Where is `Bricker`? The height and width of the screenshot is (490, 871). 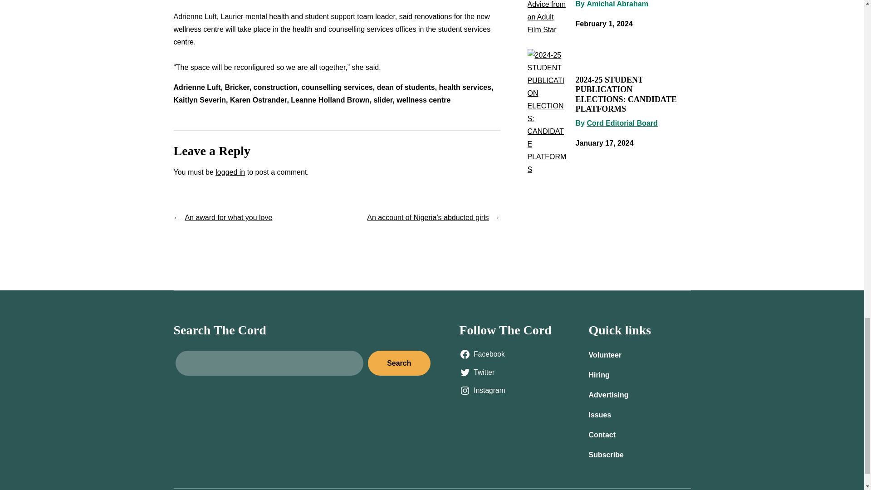 Bricker is located at coordinates (237, 87).